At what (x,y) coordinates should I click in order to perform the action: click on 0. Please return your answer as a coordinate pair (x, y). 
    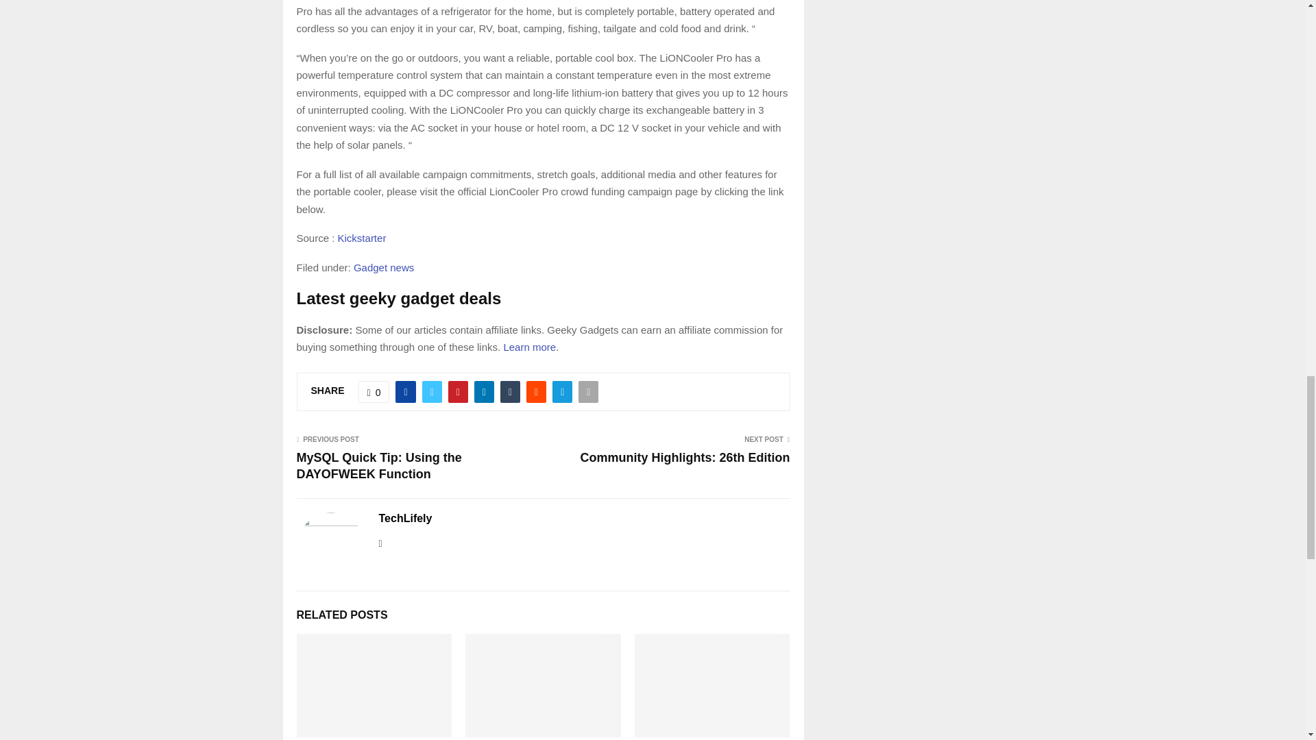
    Looking at the image, I should click on (374, 392).